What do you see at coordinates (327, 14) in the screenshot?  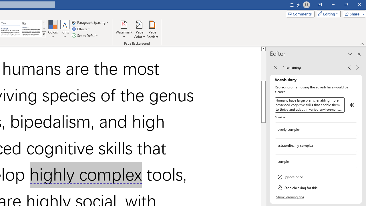 I see `Editing` at bounding box center [327, 14].